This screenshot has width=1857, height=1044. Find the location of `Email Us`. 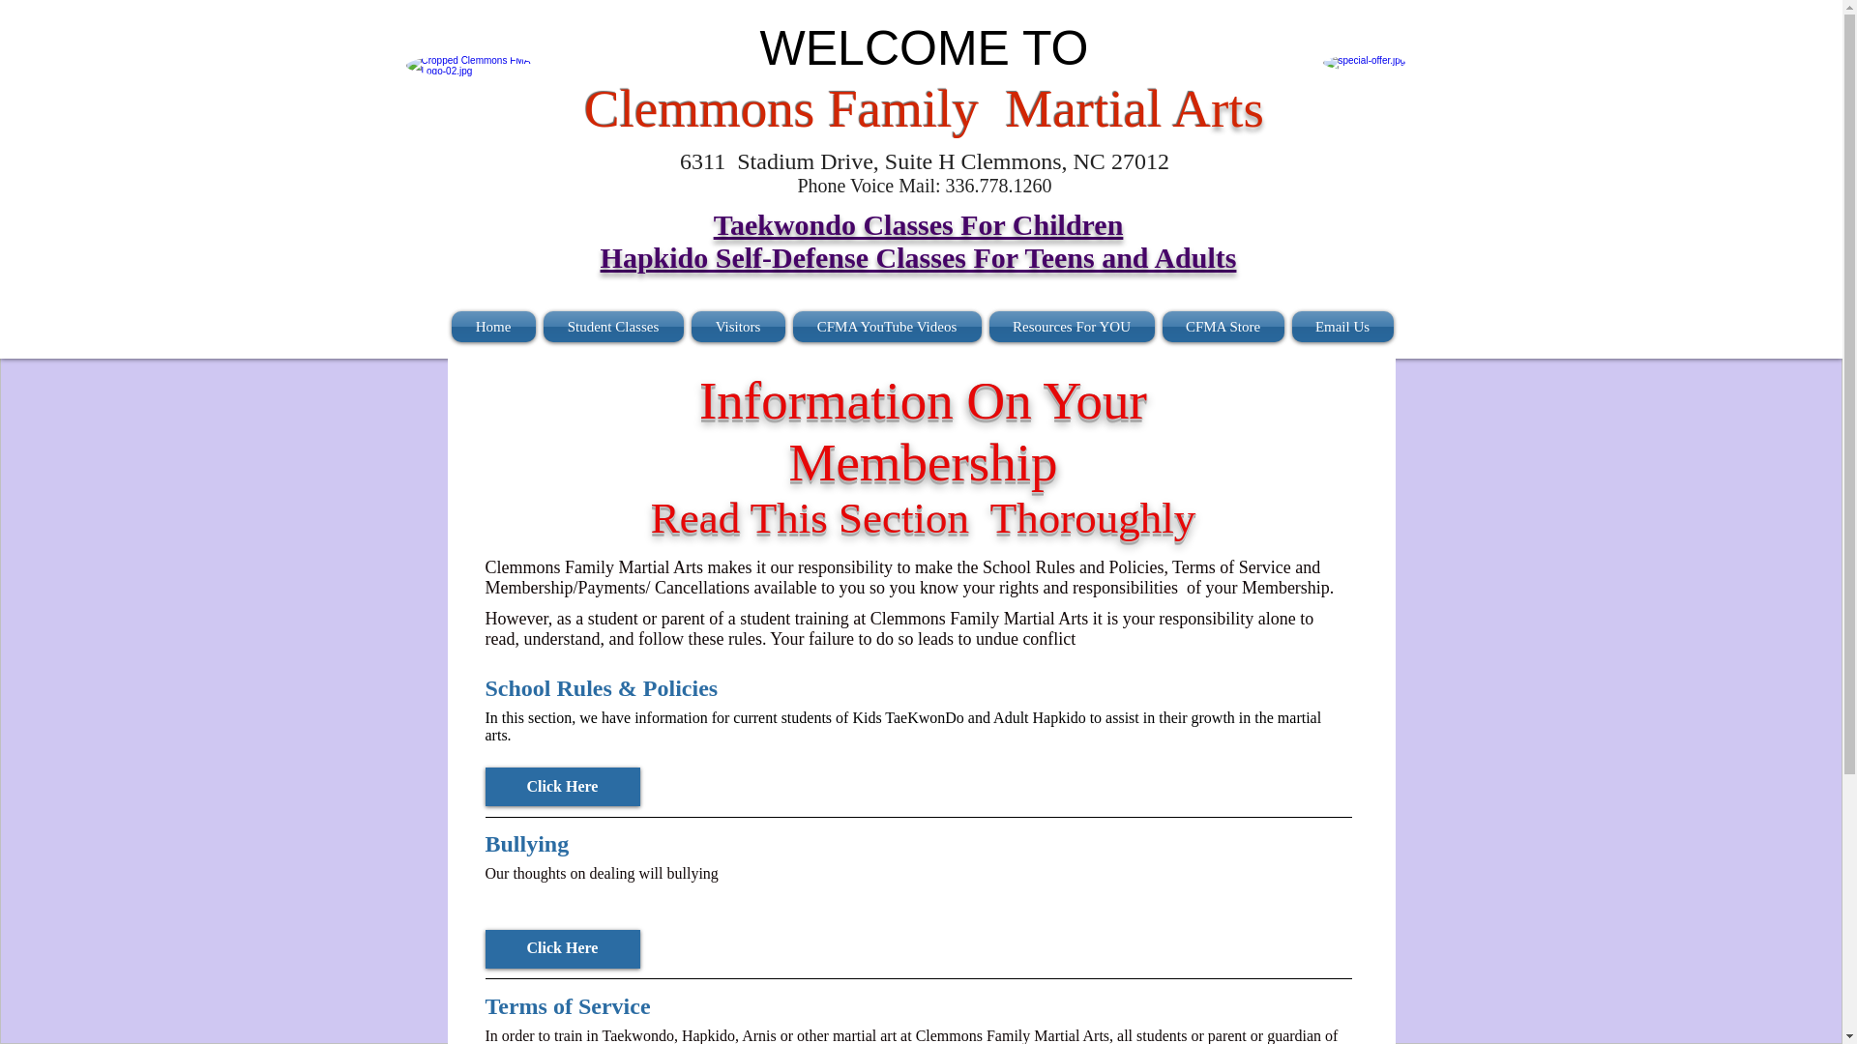

Email Us is located at coordinates (1341, 327).